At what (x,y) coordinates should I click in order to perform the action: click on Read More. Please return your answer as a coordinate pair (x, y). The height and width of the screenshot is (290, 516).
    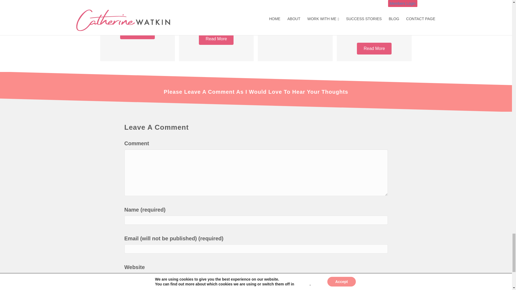
    Looking at the image, I should click on (374, 48).